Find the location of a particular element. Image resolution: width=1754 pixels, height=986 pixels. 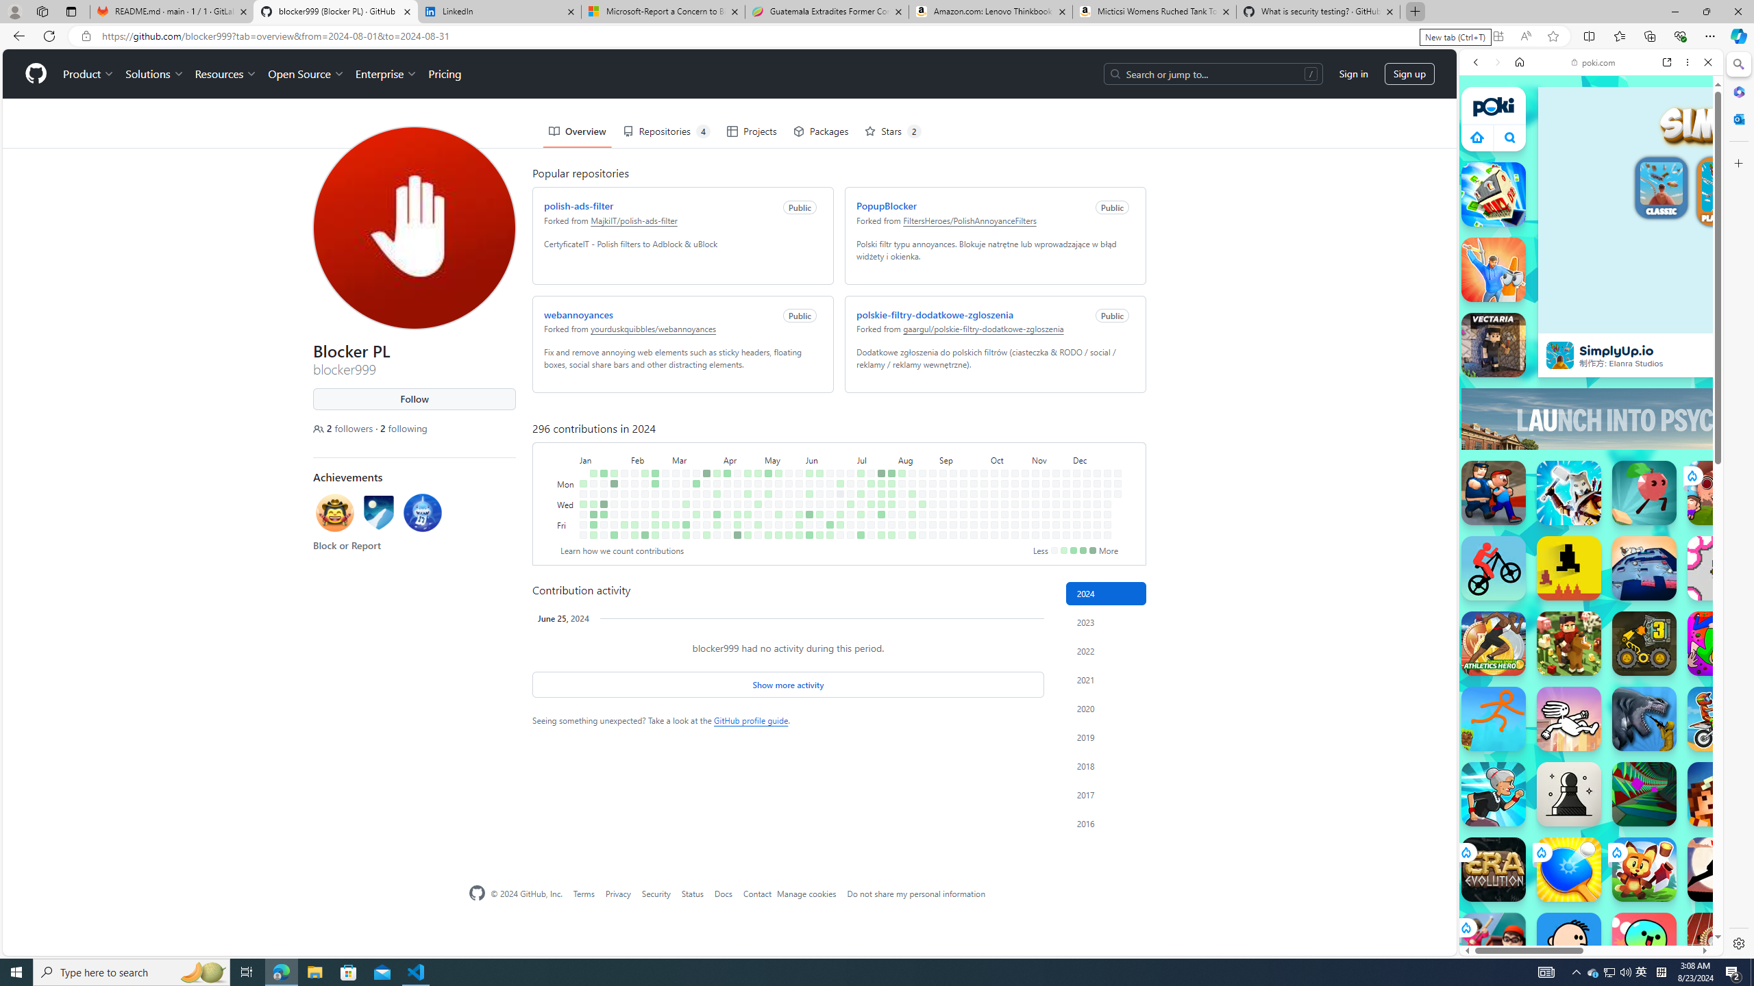

BoxRob 3 is located at coordinates (1644, 643).